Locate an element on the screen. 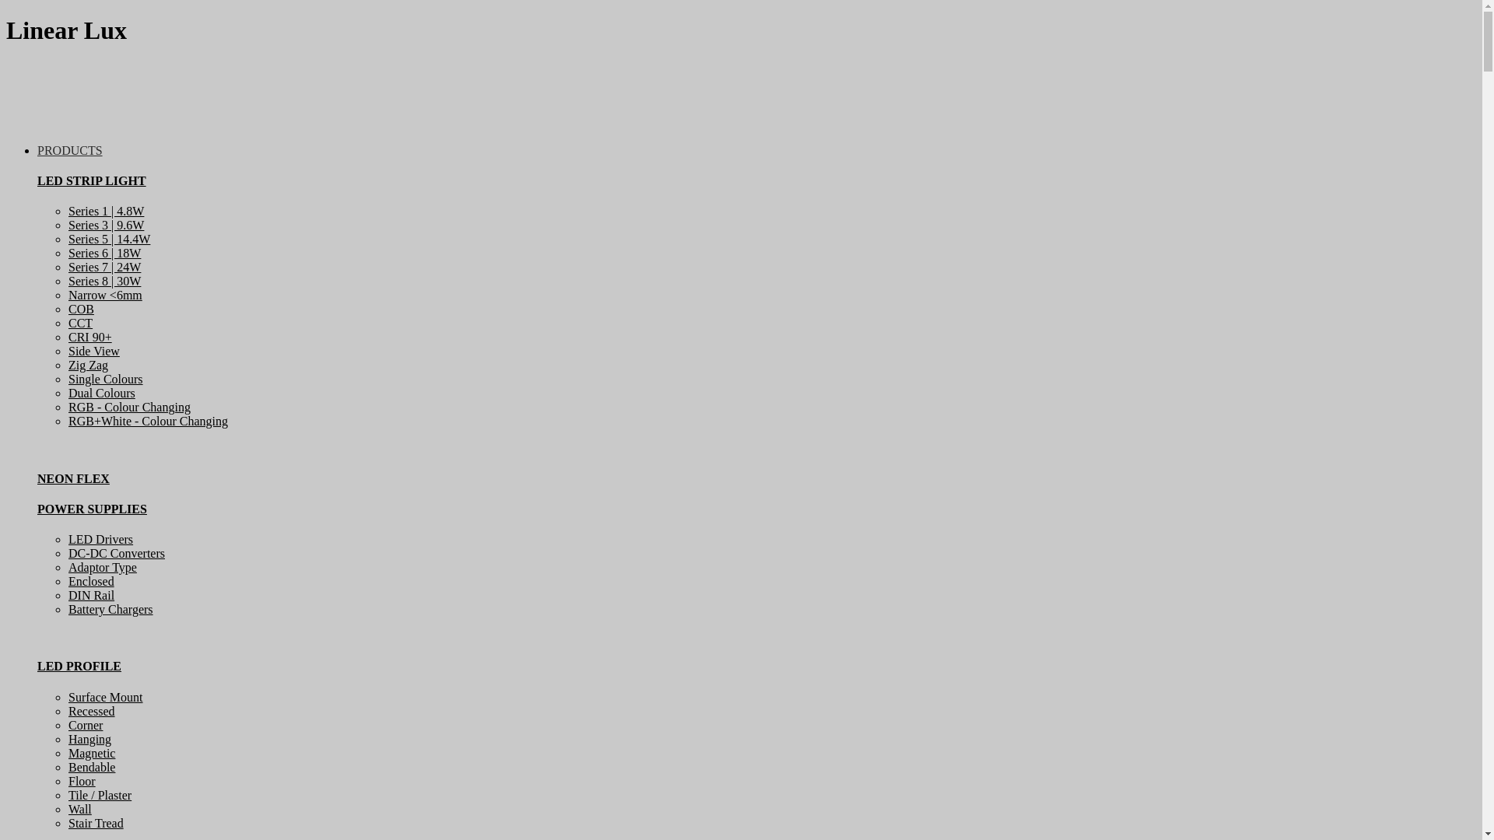 This screenshot has width=1494, height=840. Single Colours is located at coordinates (106, 380).